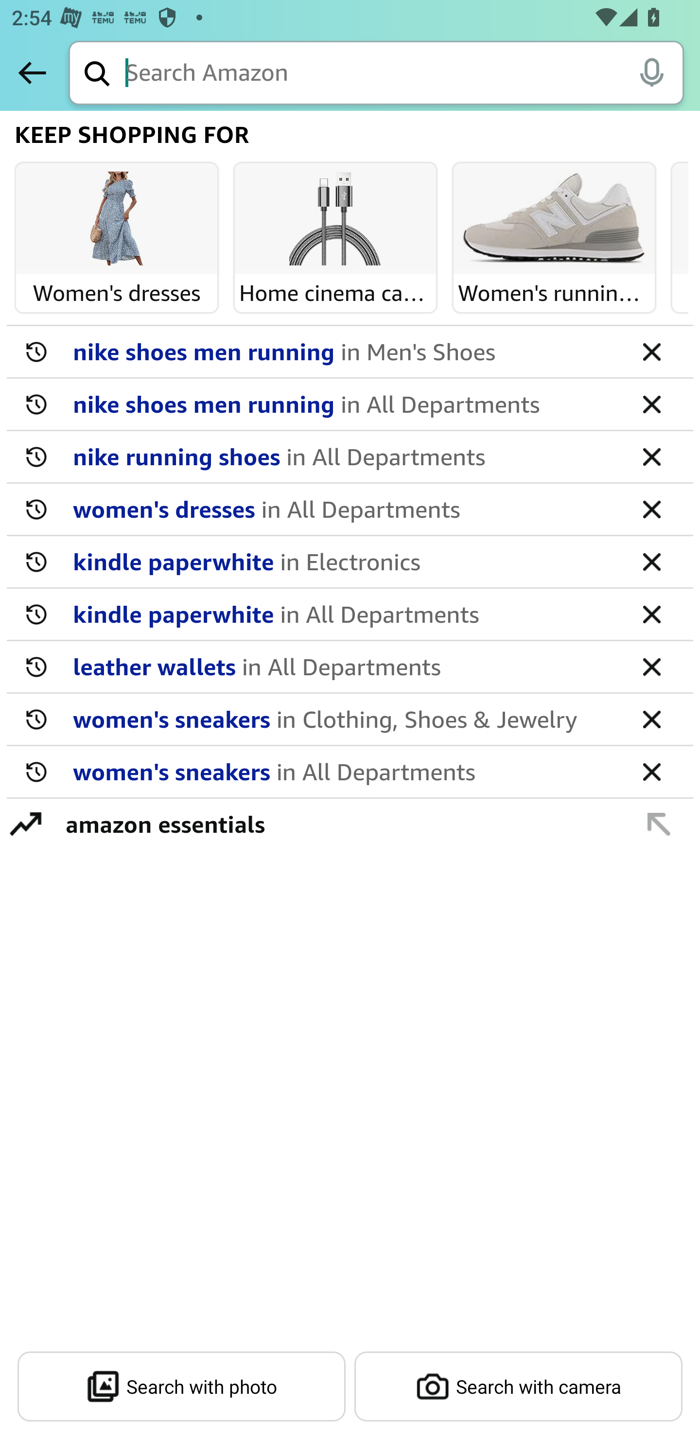 The width and height of the screenshot is (700, 1439). What do you see at coordinates (651, 771) in the screenshot?
I see `delete` at bounding box center [651, 771].